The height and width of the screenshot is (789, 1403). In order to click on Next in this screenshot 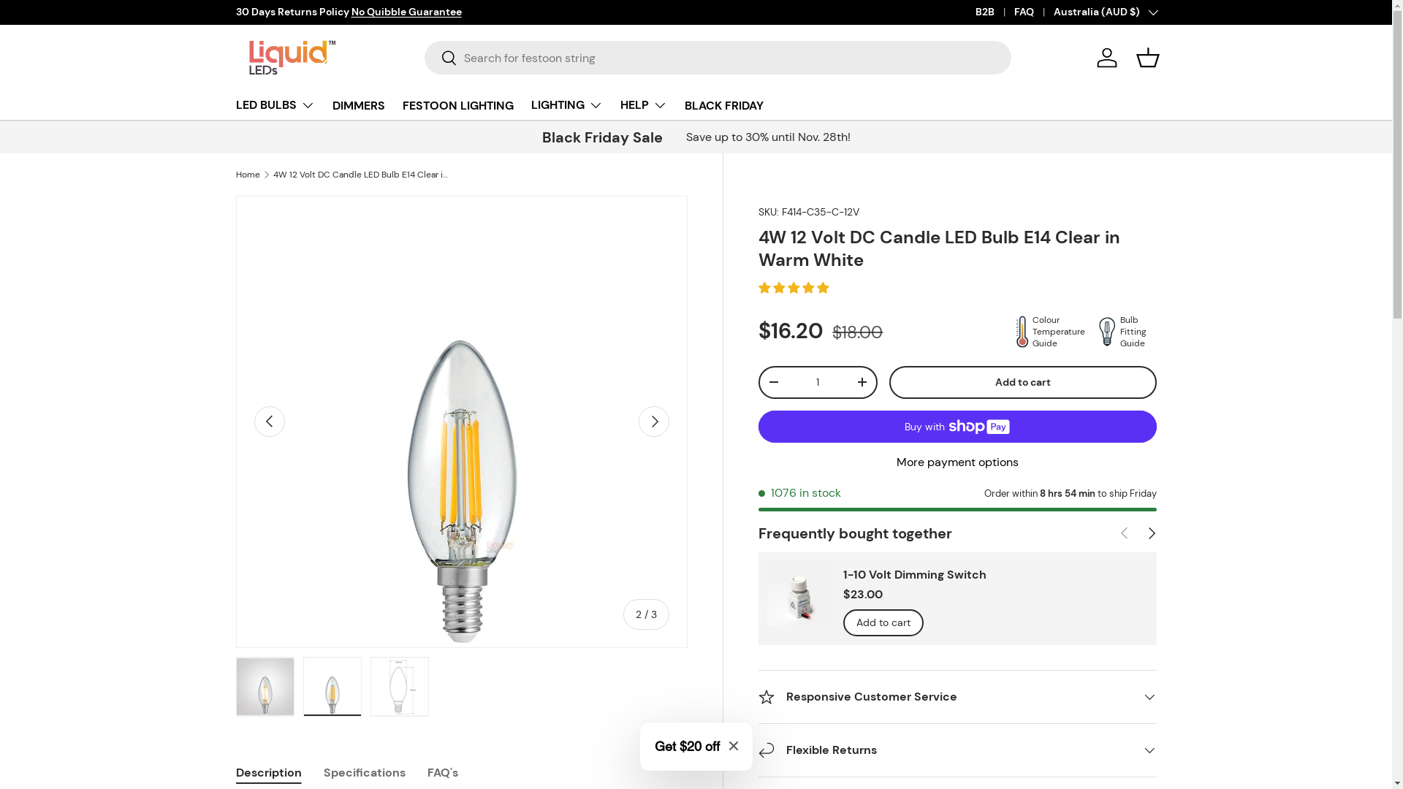, I will do `click(654, 422)`.